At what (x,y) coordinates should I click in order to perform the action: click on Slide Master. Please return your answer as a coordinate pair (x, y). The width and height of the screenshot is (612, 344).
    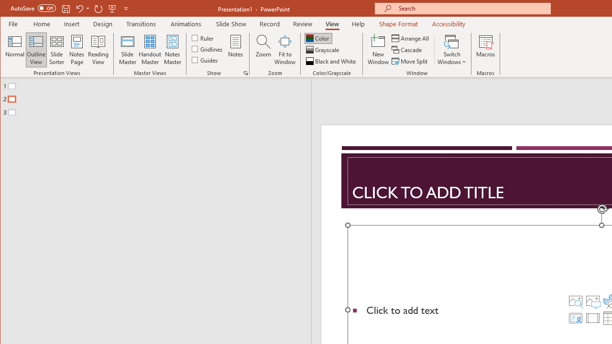
    Looking at the image, I should click on (127, 50).